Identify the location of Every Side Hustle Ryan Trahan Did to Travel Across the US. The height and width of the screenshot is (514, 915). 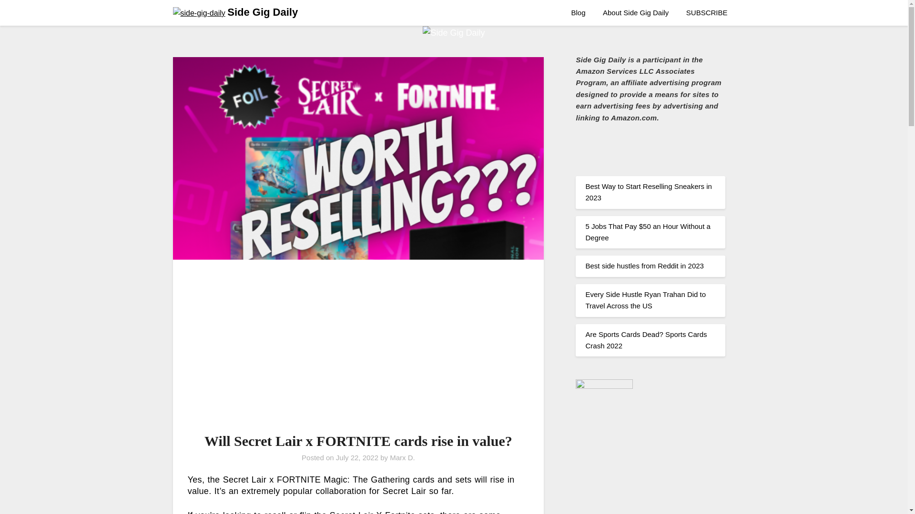
(645, 300).